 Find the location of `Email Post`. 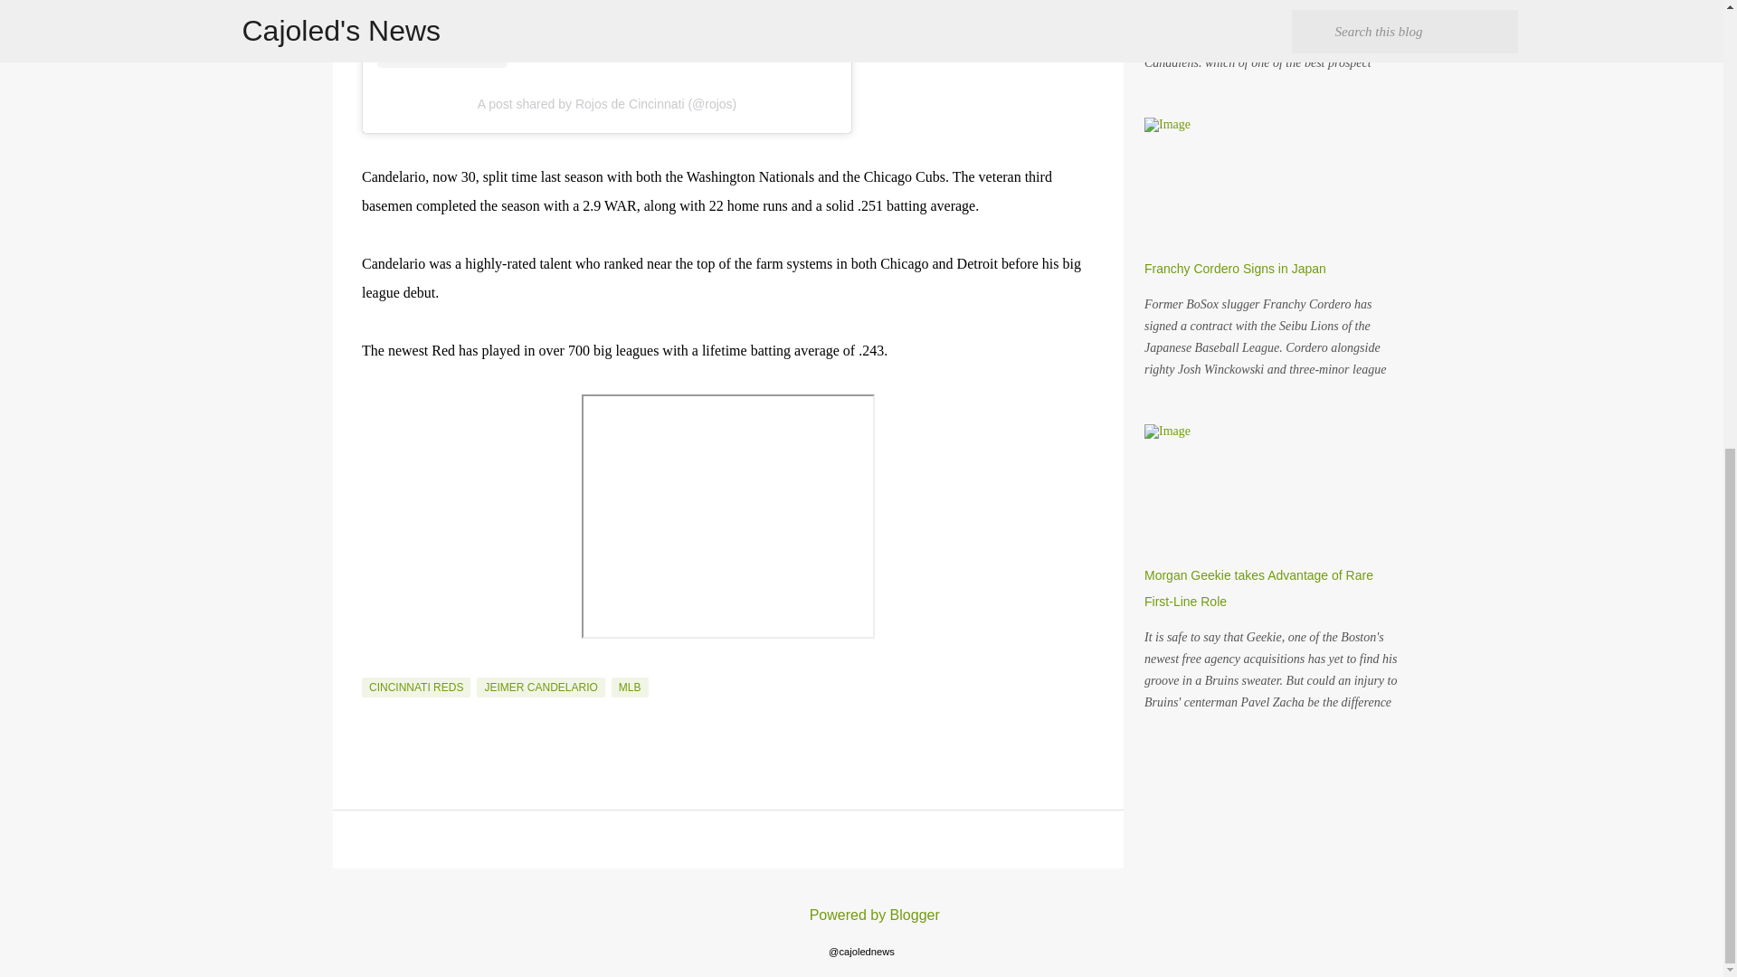

Email Post is located at coordinates (373, 667).